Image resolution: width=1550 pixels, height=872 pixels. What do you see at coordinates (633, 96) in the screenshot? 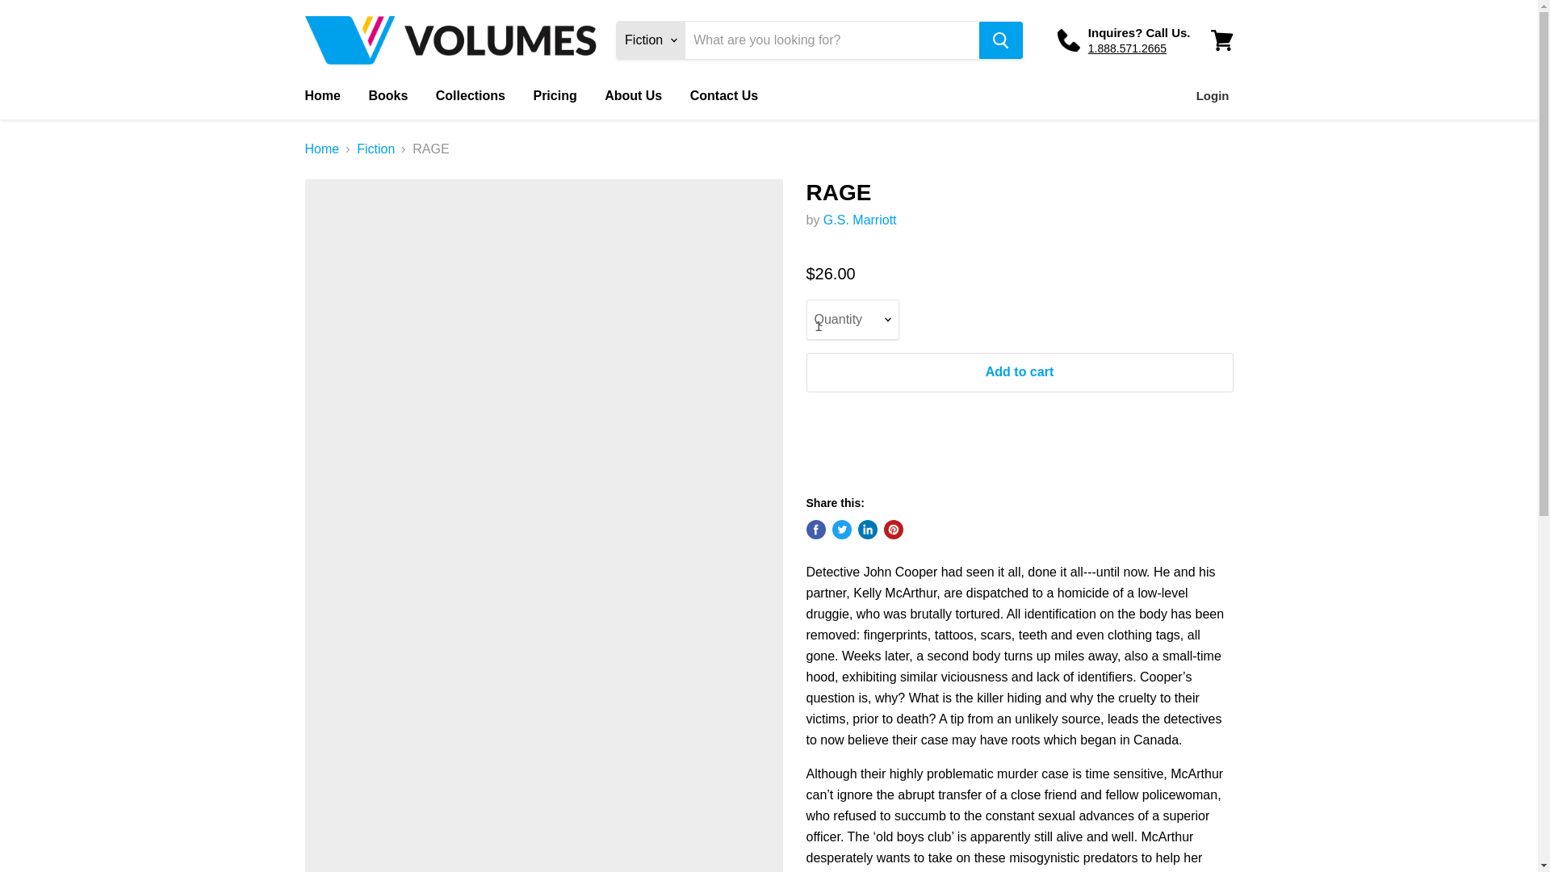
I see `About Us` at bounding box center [633, 96].